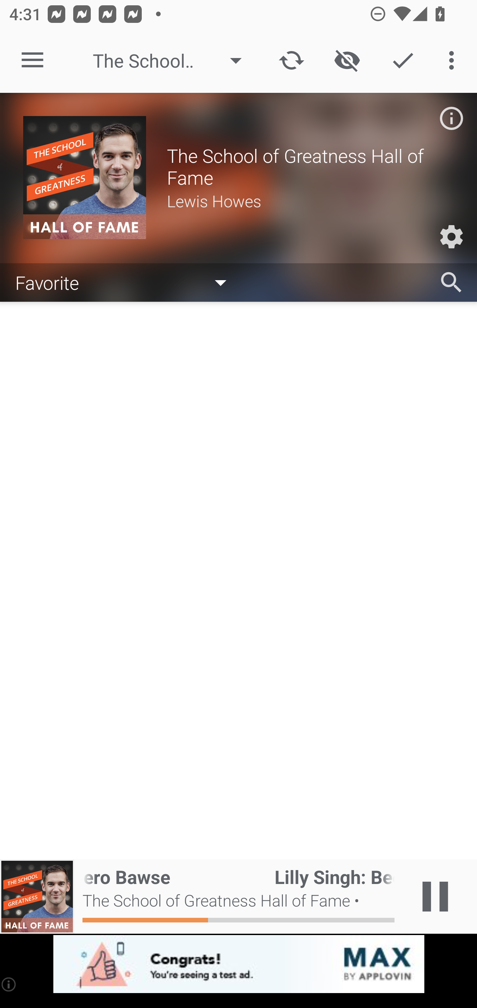 The image size is (477, 1008). I want to click on Show / Hide played content, so click(347, 60).